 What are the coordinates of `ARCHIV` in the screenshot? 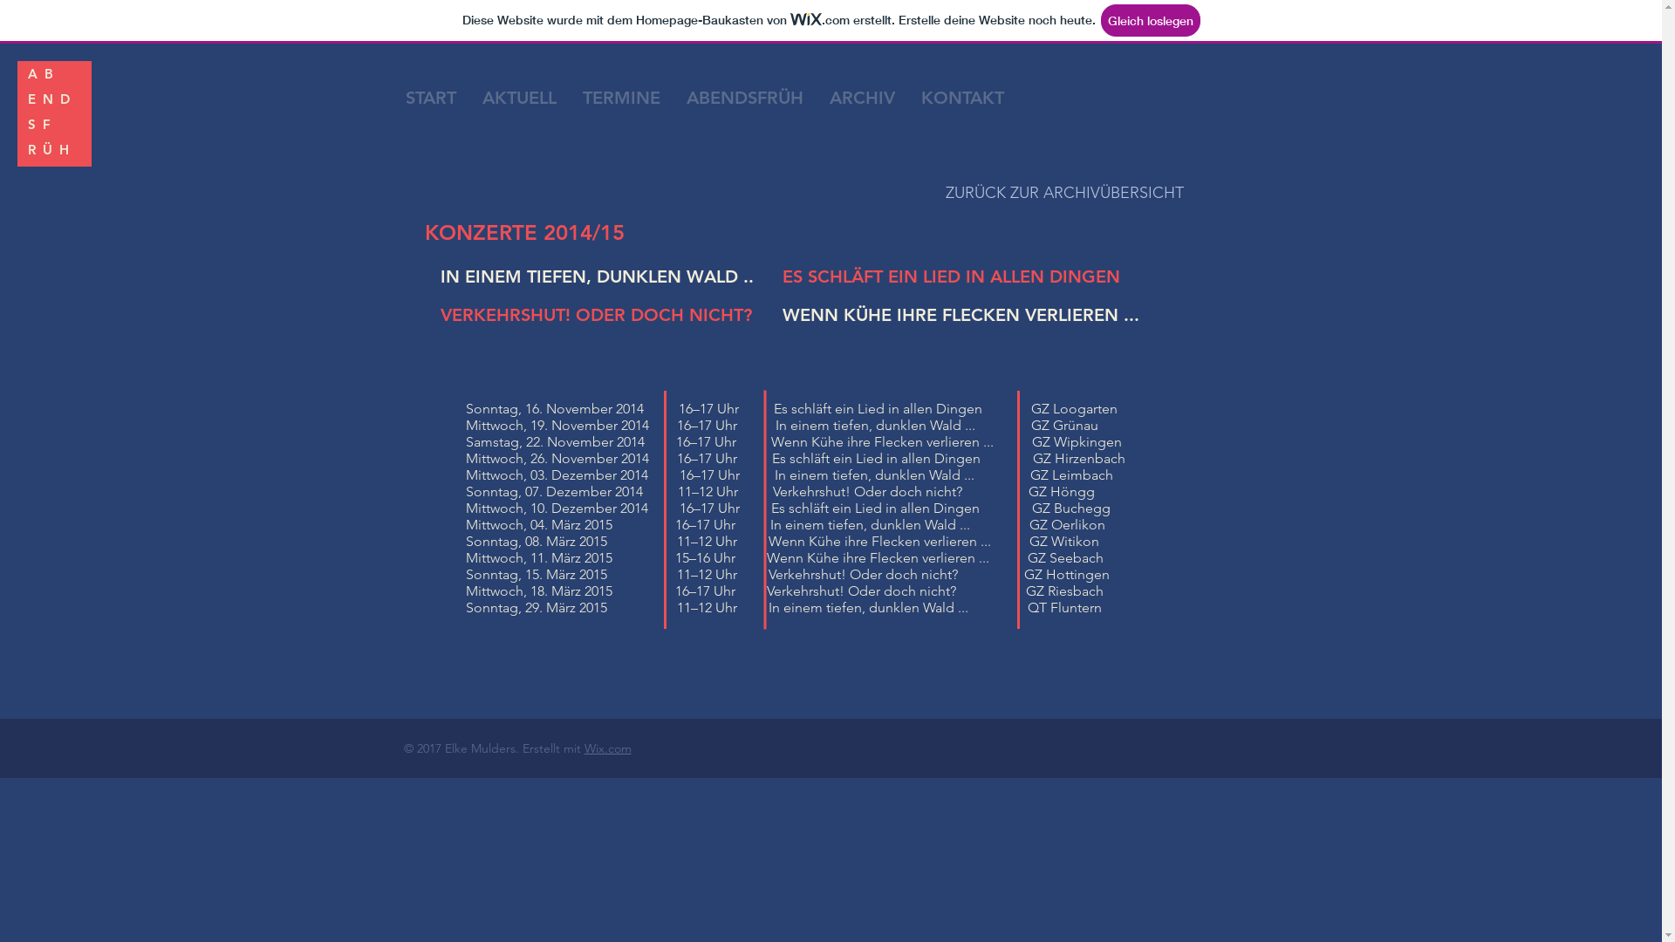 It's located at (862, 98).